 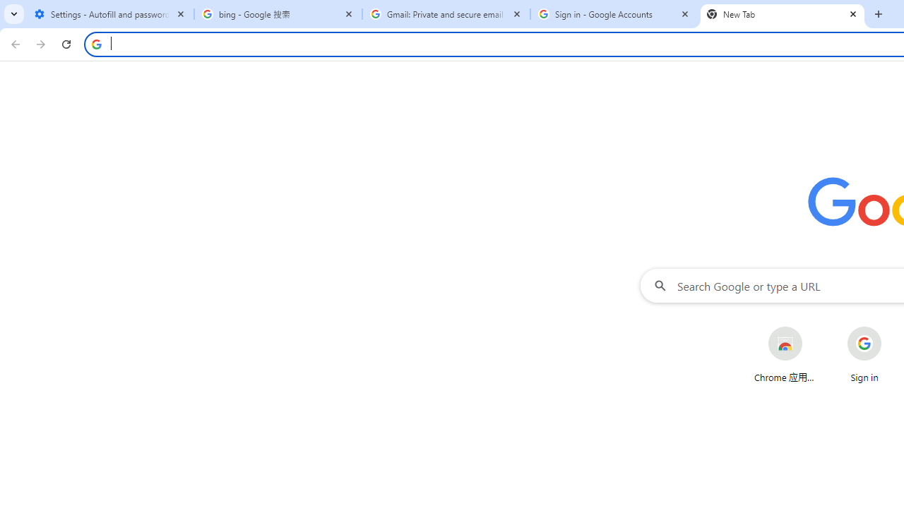 What do you see at coordinates (783, 14) in the screenshot?
I see `New Tab` at bounding box center [783, 14].